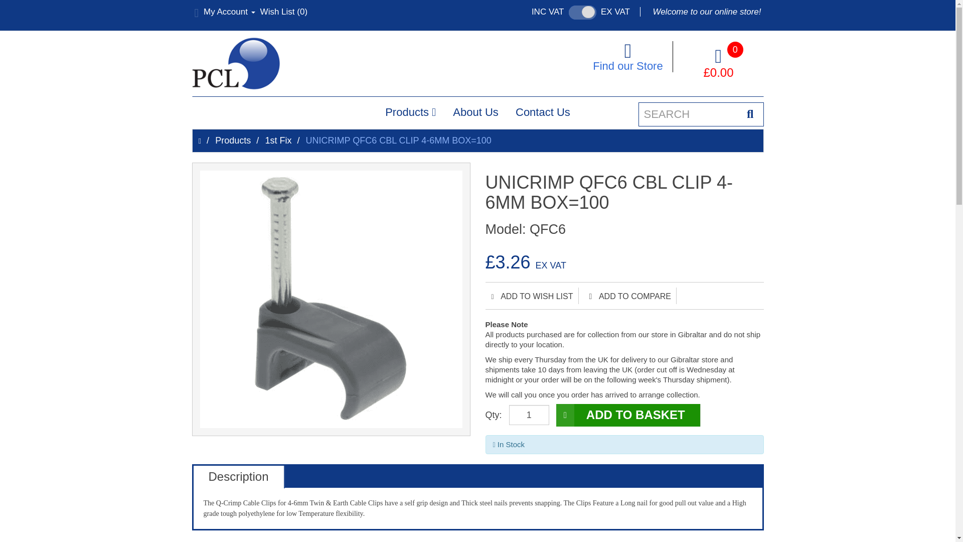 The image size is (963, 542). Describe the element at coordinates (236, 64) in the screenshot. I see `PCL` at that location.